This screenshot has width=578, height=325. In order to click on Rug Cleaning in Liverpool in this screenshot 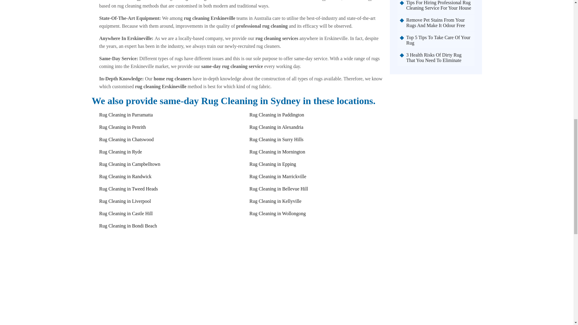, I will do `click(125, 201)`.